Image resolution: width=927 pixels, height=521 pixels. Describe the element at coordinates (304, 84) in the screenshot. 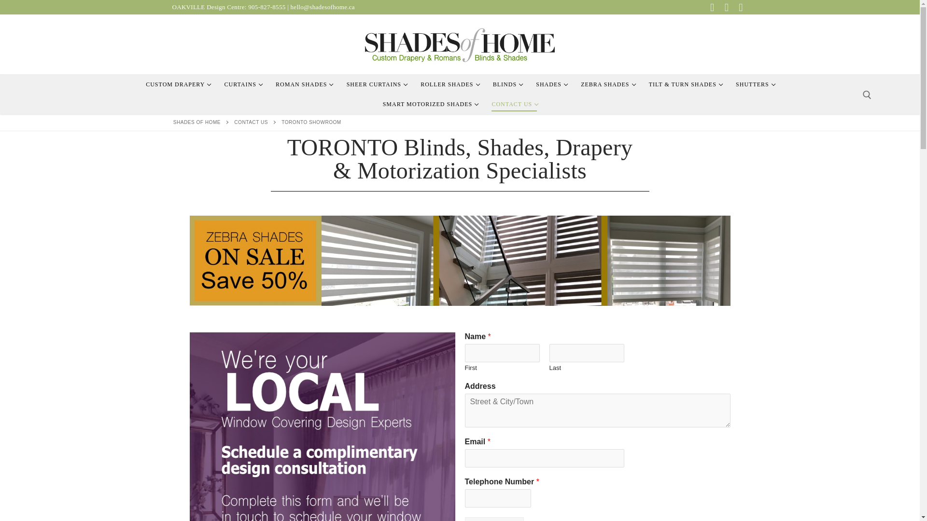

I see `Go to Contact Us.` at that location.